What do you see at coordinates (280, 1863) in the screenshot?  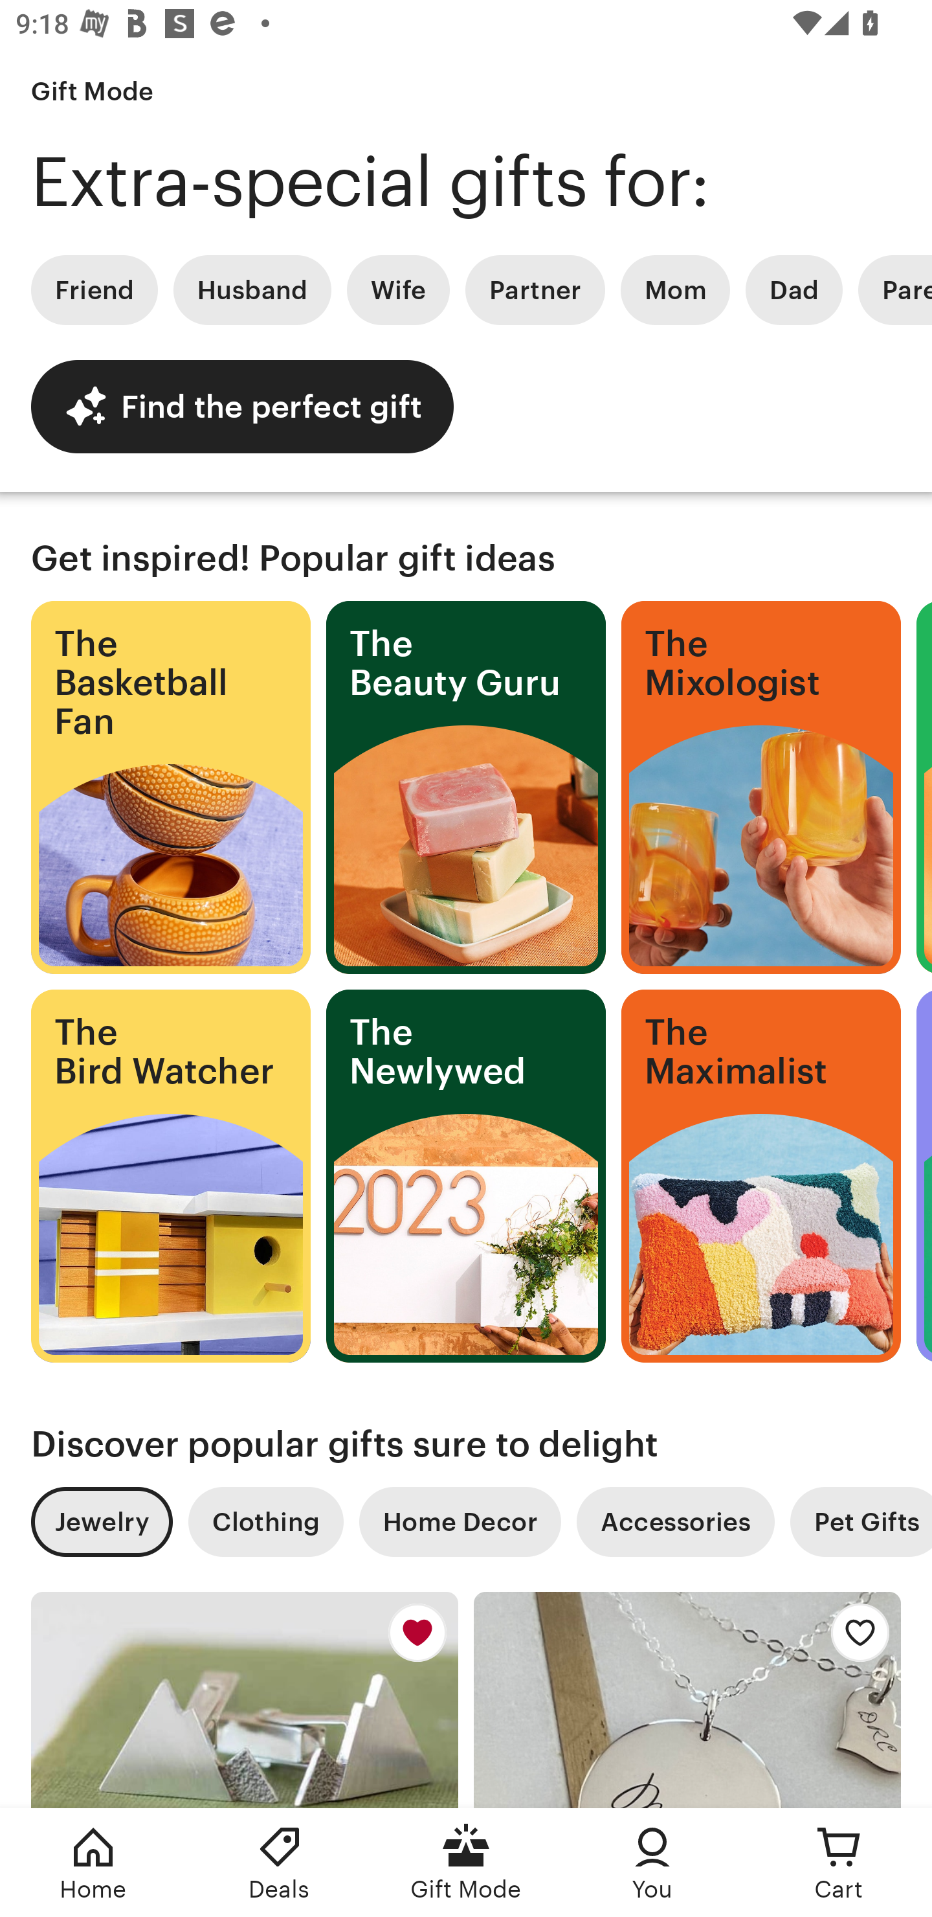 I see `Deals` at bounding box center [280, 1863].